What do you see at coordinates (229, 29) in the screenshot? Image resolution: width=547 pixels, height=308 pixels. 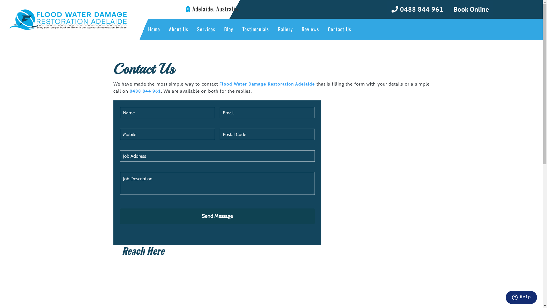 I see `Blog` at bounding box center [229, 29].